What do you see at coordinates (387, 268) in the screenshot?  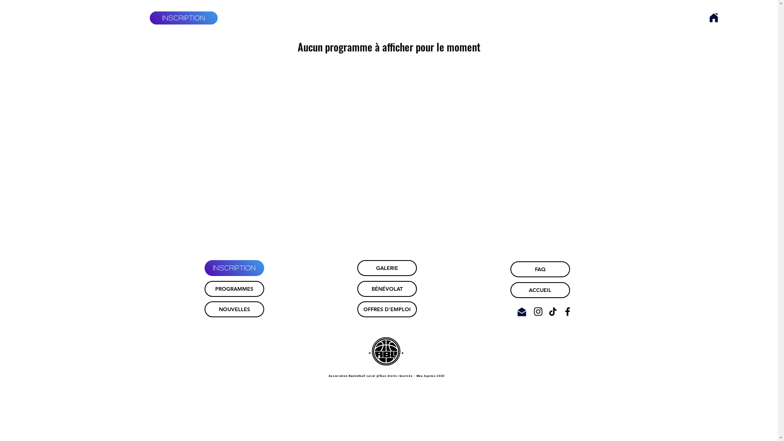 I see `GALERIE` at bounding box center [387, 268].